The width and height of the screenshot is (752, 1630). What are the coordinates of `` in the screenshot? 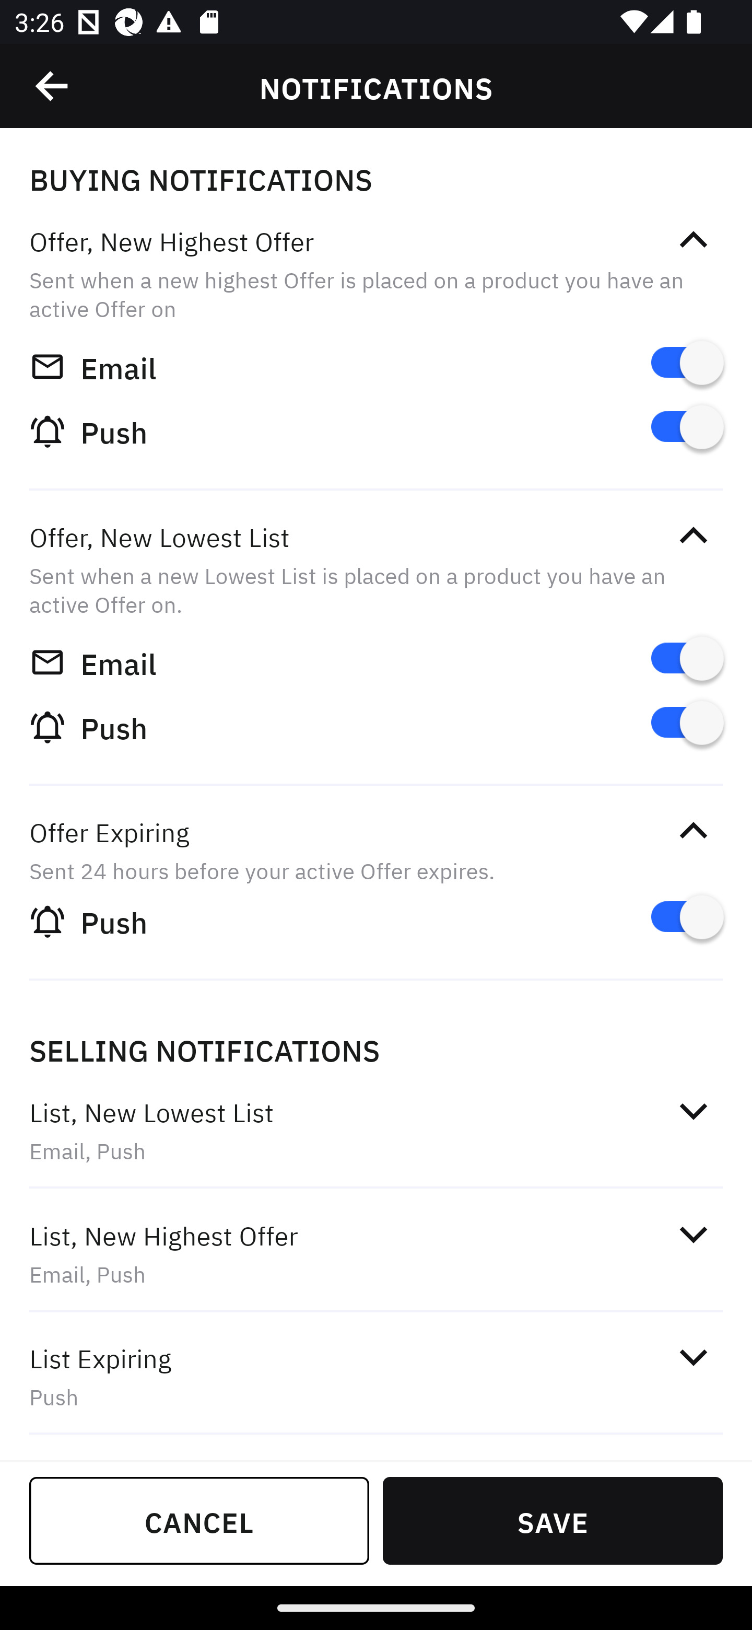 It's located at (693, 831).